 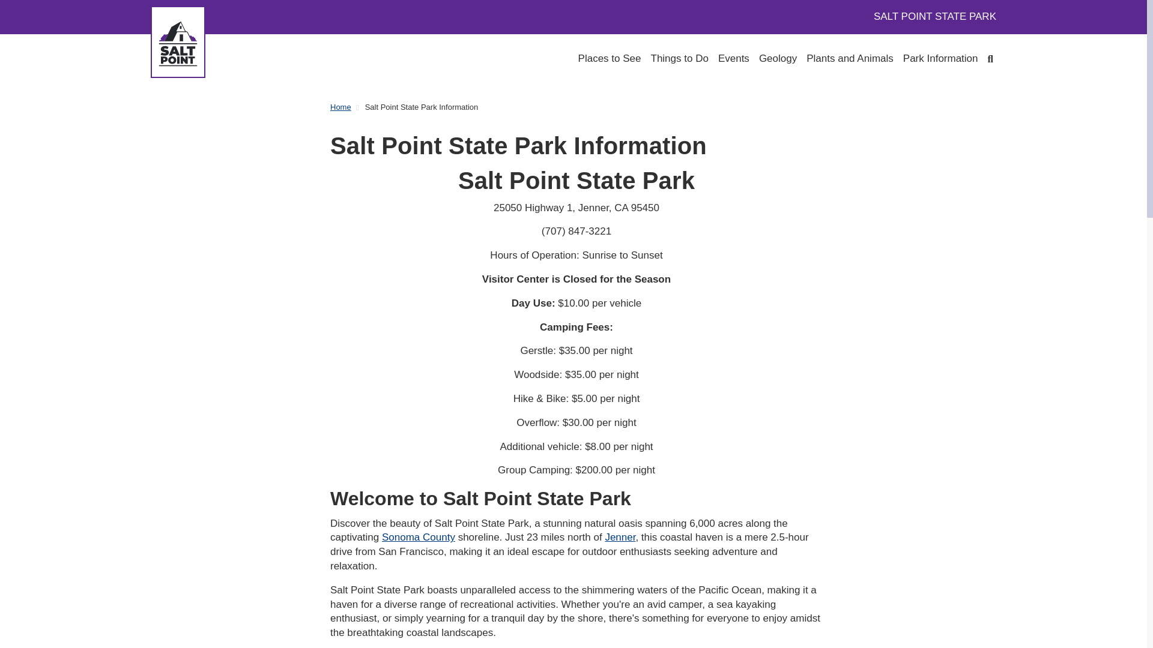 What do you see at coordinates (734, 58) in the screenshot?
I see `Events` at bounding box center [734, 58].